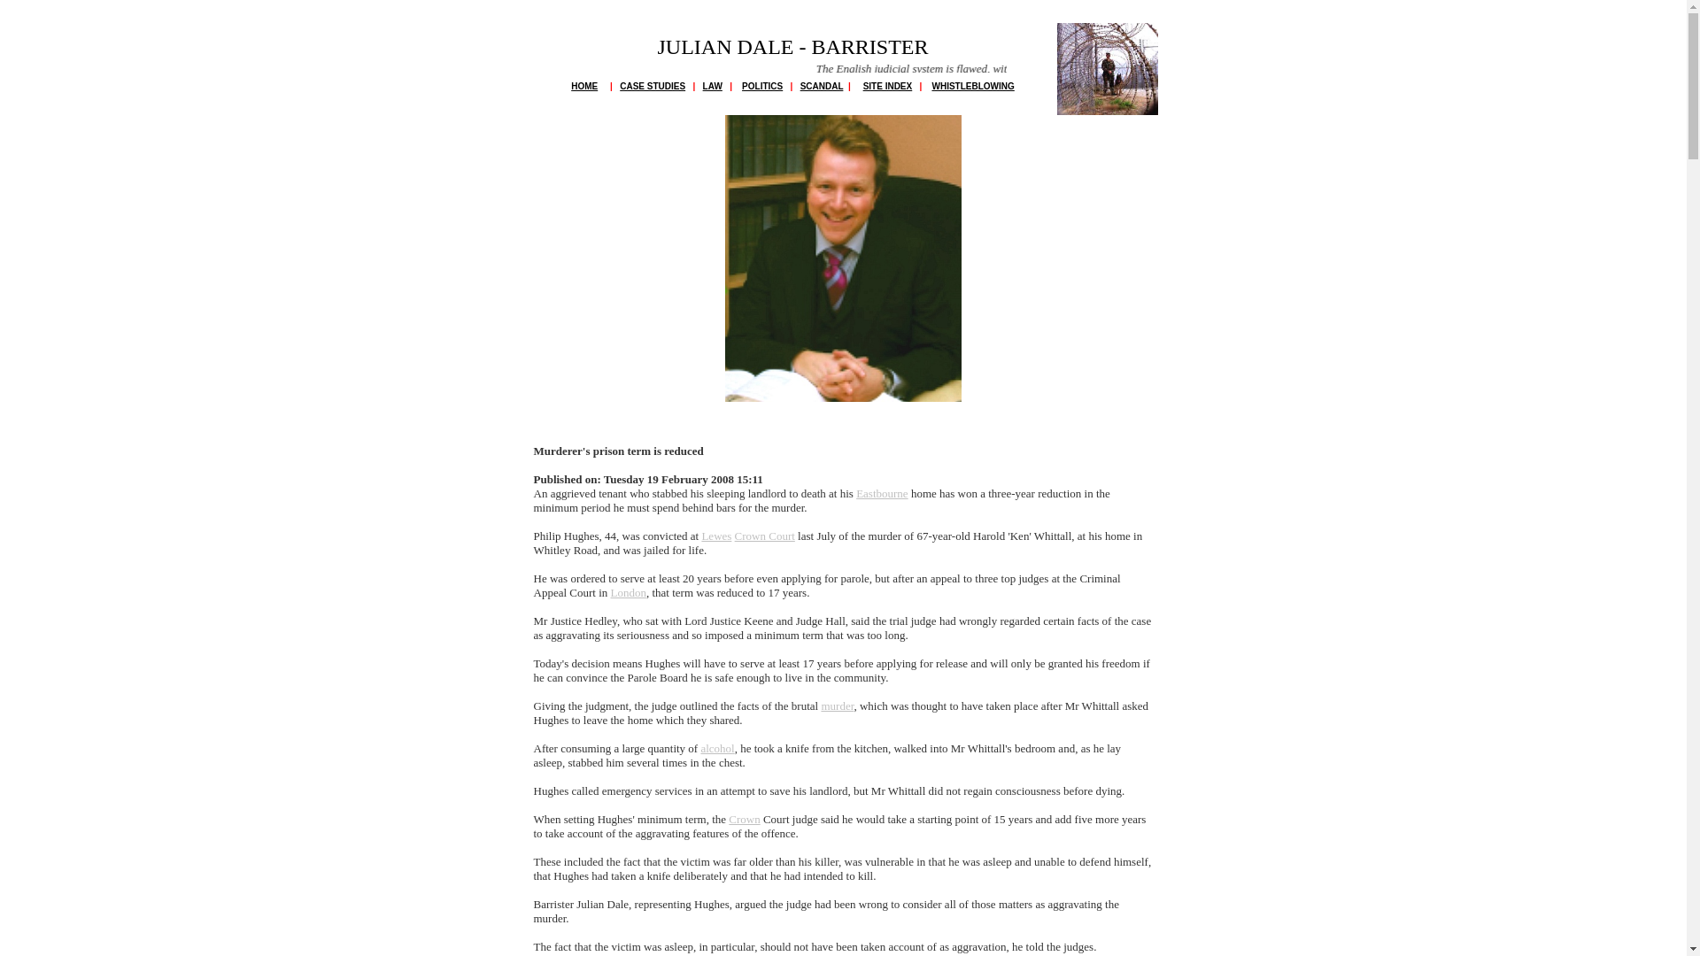 The width and height of the screenshot is (1700, 956). Describe the element at coordinates (761, 85) in the screenshot. I see `POLITICS` at that location.